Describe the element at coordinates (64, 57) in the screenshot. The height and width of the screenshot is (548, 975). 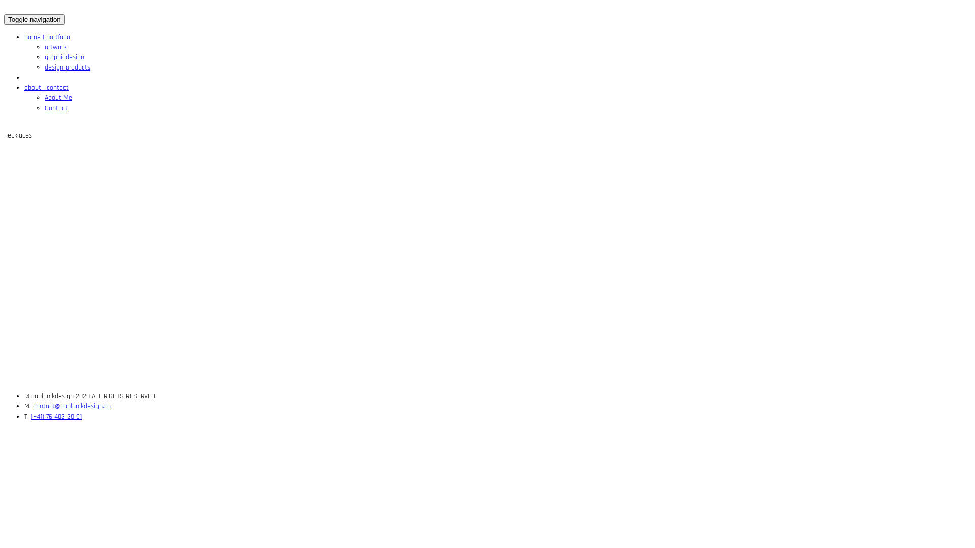
I see `graphicdesign` at that location.